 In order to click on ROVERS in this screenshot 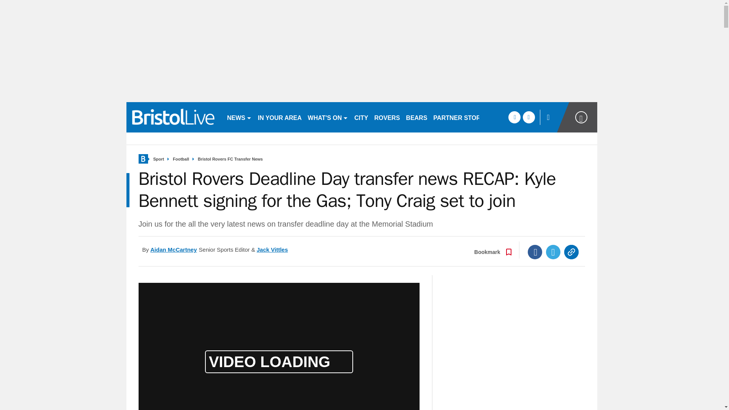, I will do `click(387, 117)`.